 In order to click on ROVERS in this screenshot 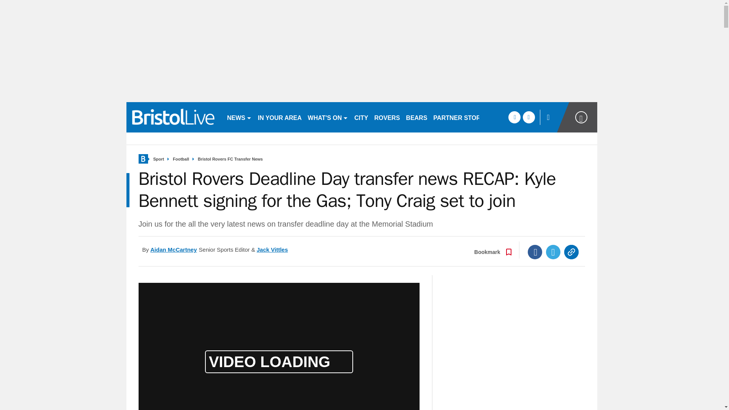, I will do `click(387, 117)`.